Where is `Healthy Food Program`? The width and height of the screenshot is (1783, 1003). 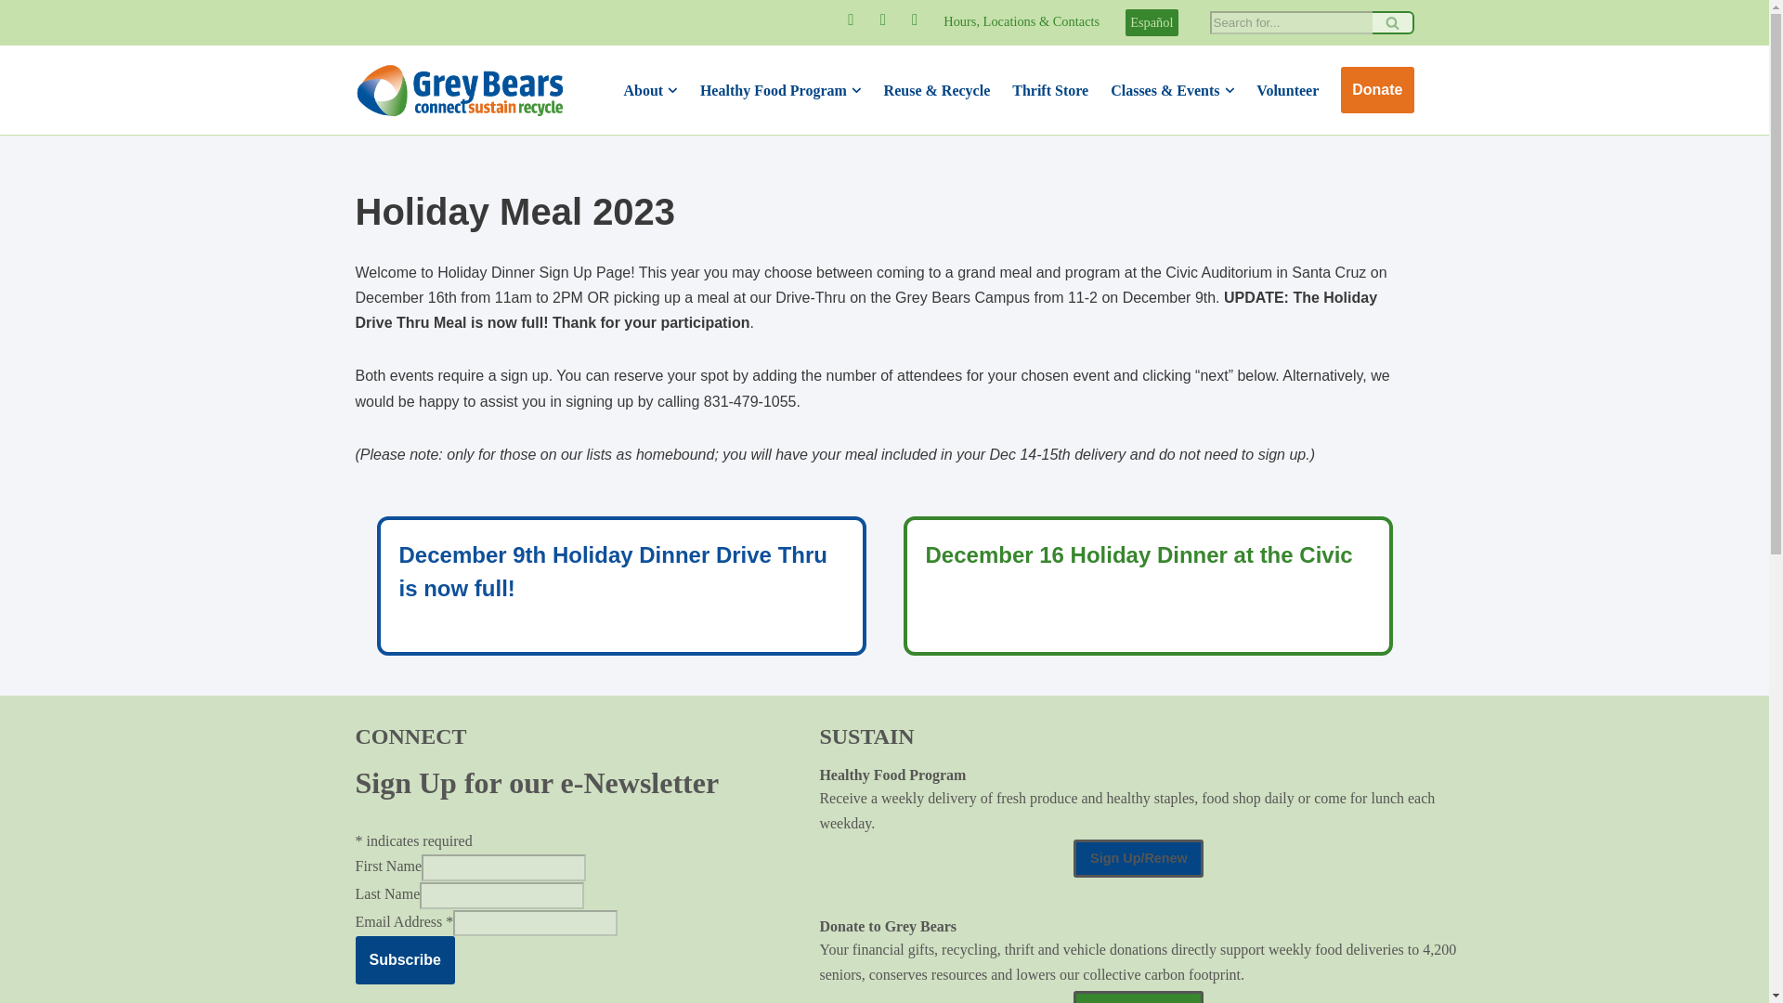
Healthy Food Program is located at coordinates (774, 91).